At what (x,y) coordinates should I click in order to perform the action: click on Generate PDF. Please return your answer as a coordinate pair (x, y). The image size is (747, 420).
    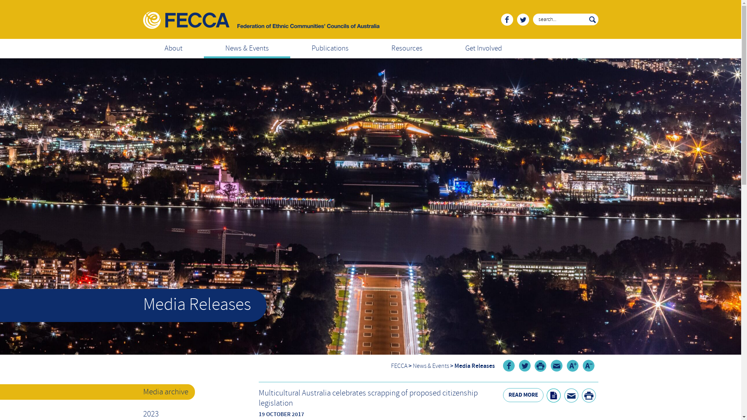
    Looking at the image, I should click on (553, 395).